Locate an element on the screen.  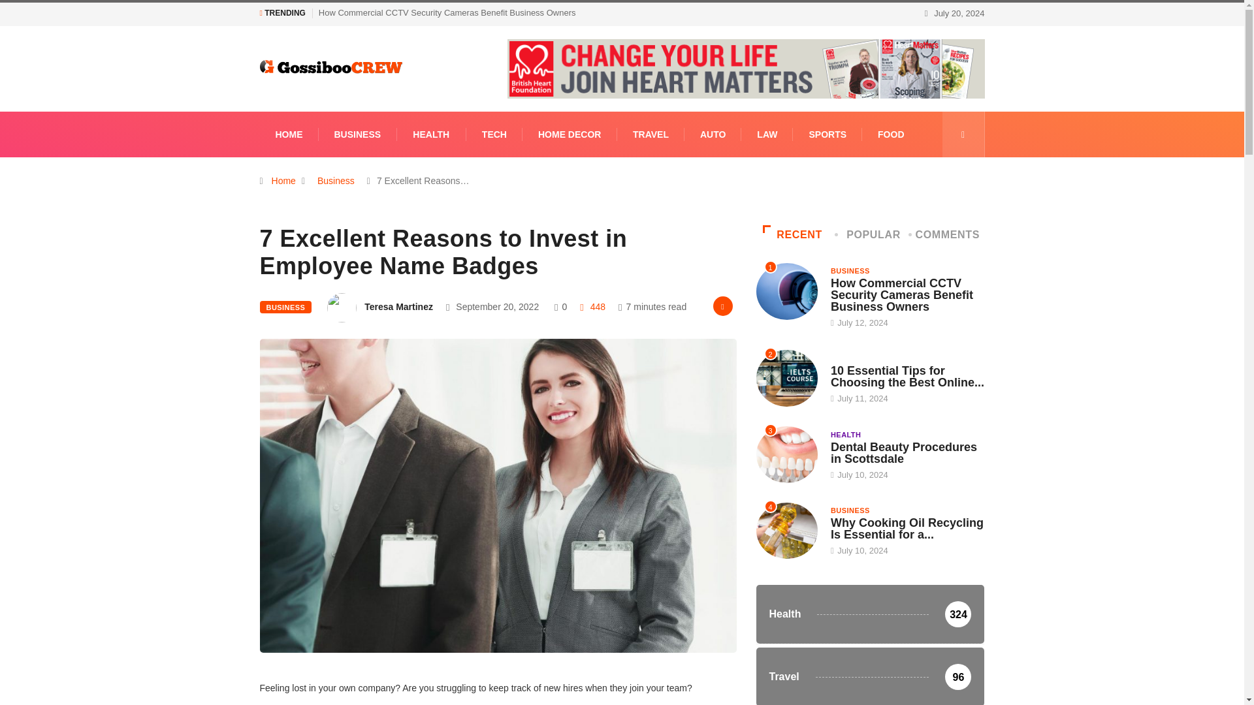
popup modal for search is located at coordinates (963, 134).